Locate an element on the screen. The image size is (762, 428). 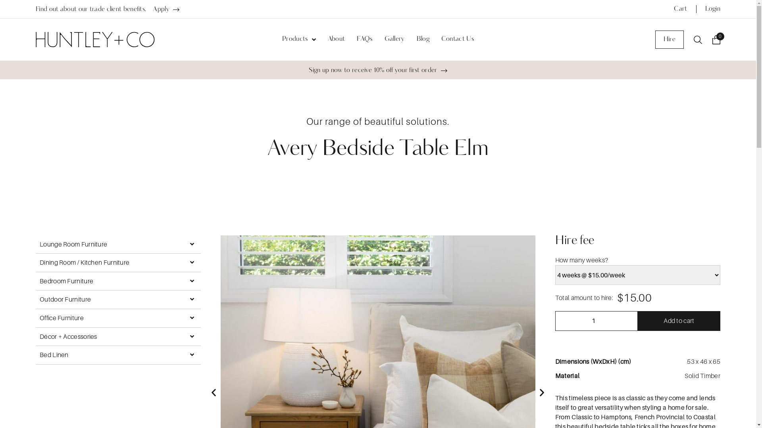
Office Furniture is located at coordinates (118, 318).